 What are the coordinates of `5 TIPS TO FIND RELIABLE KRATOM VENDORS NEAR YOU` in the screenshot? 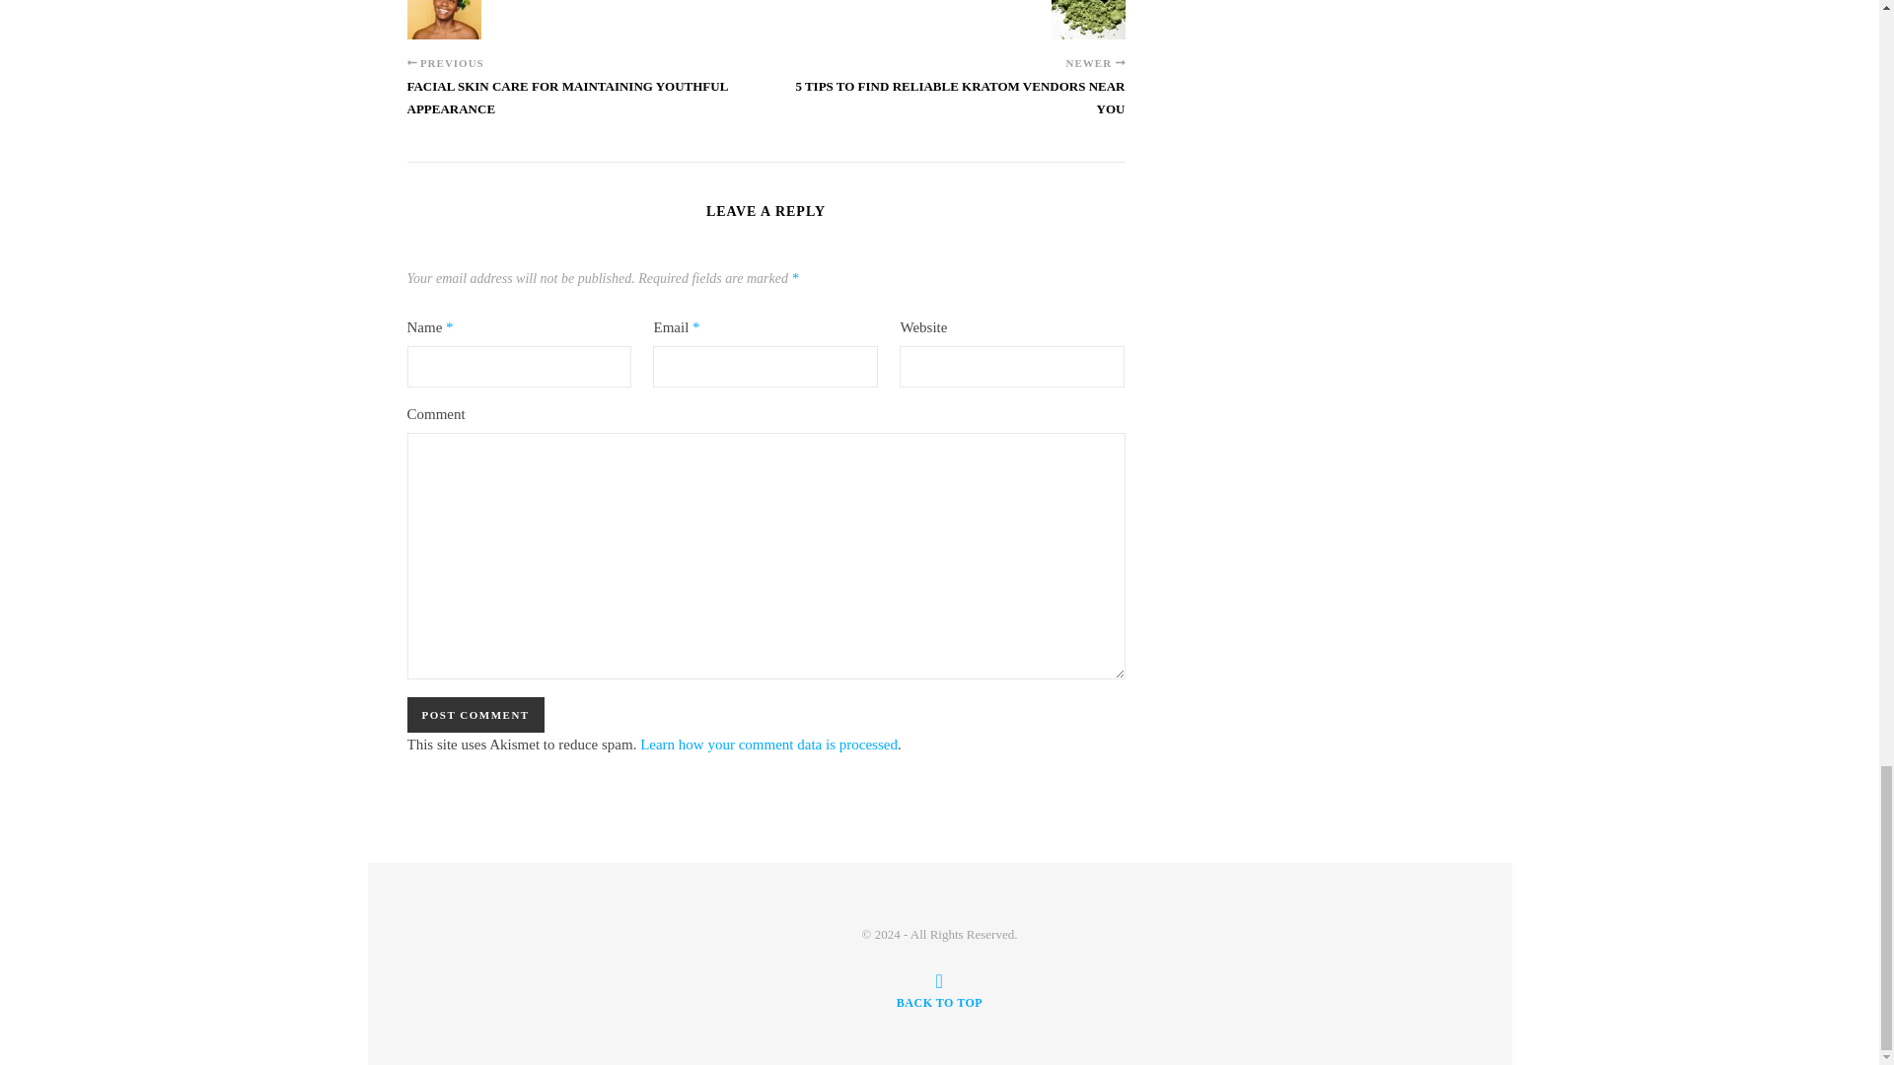 It's located at (945, 106).